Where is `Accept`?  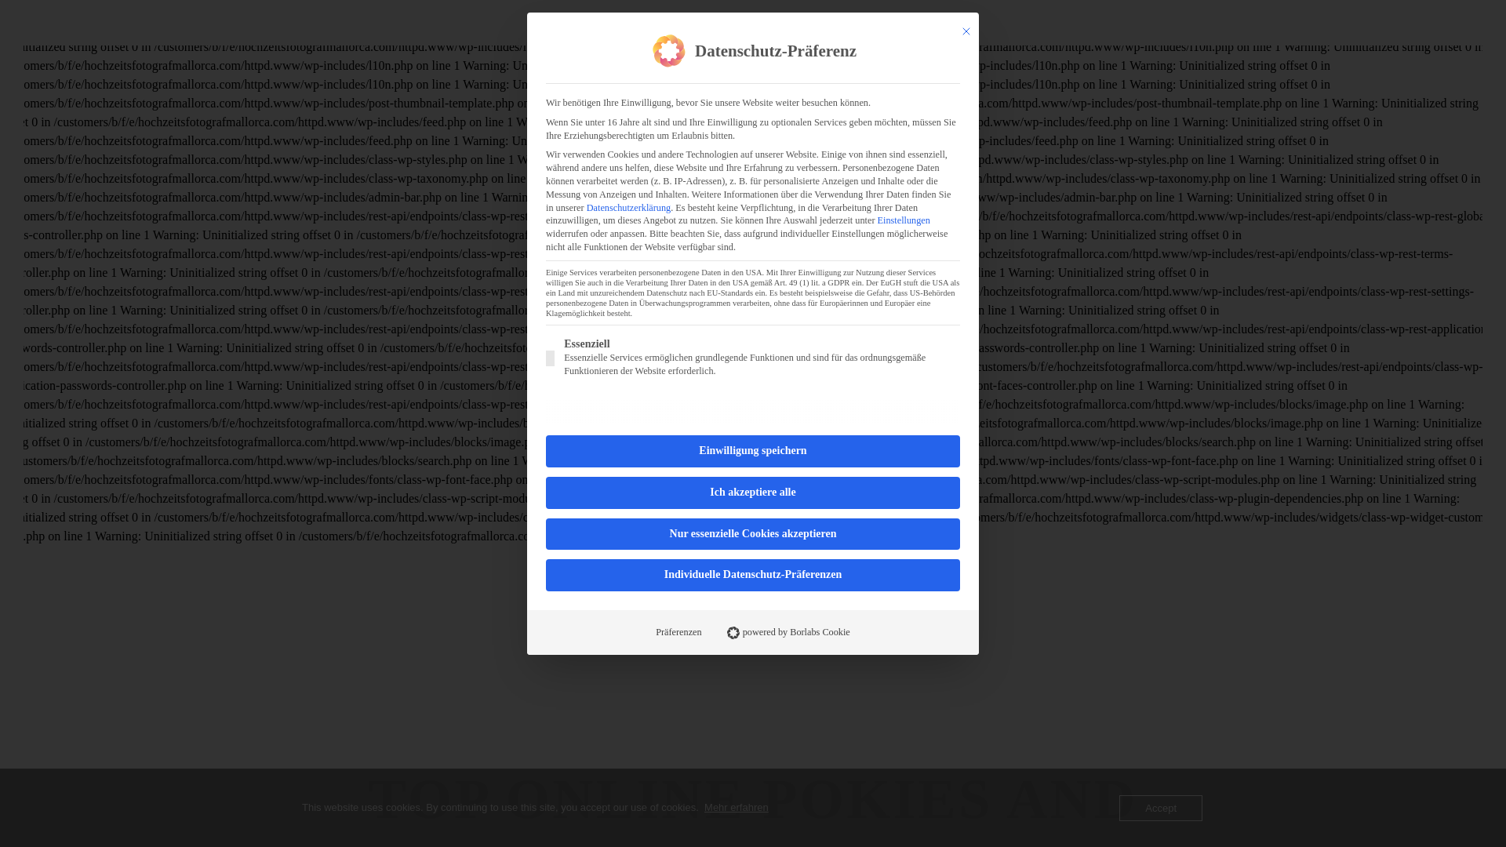 Accept is located at coordinates (1160, 808).